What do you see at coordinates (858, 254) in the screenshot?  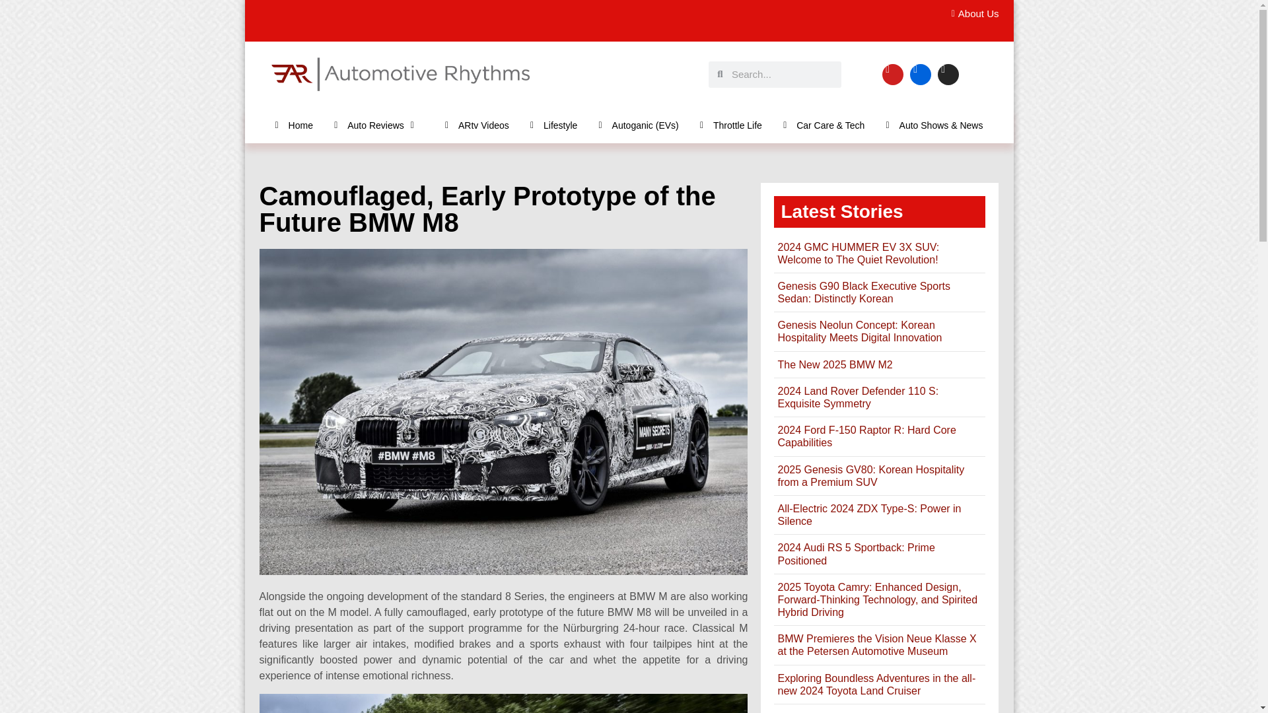 I see `2024 GMC HUMMER EV 3X SUV: Welcome to The Quiet Revolution!` at bounding box center [858, 254].